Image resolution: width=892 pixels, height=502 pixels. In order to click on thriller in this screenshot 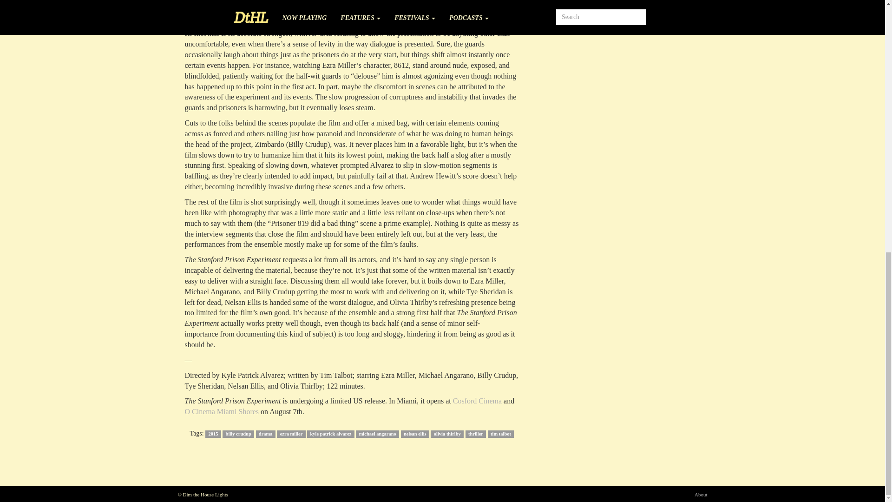, I will do `click(476, 434)`.